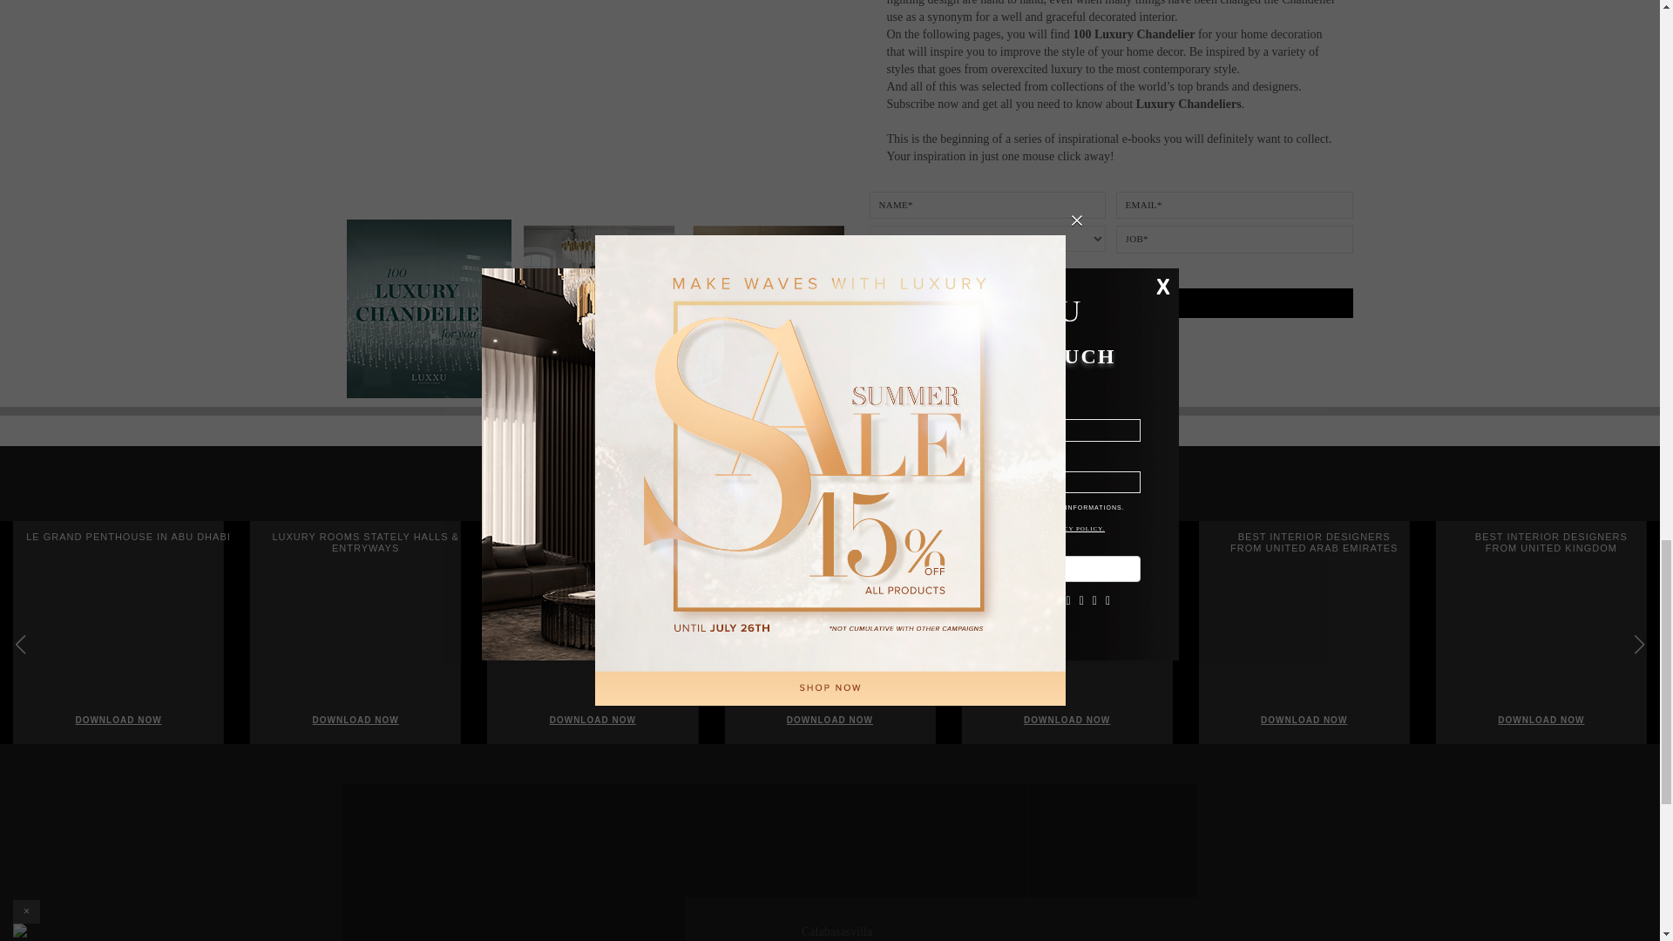 The image size is (1673, 941). I want to click on DOWNLOAD NOW, so click(1112, 303).